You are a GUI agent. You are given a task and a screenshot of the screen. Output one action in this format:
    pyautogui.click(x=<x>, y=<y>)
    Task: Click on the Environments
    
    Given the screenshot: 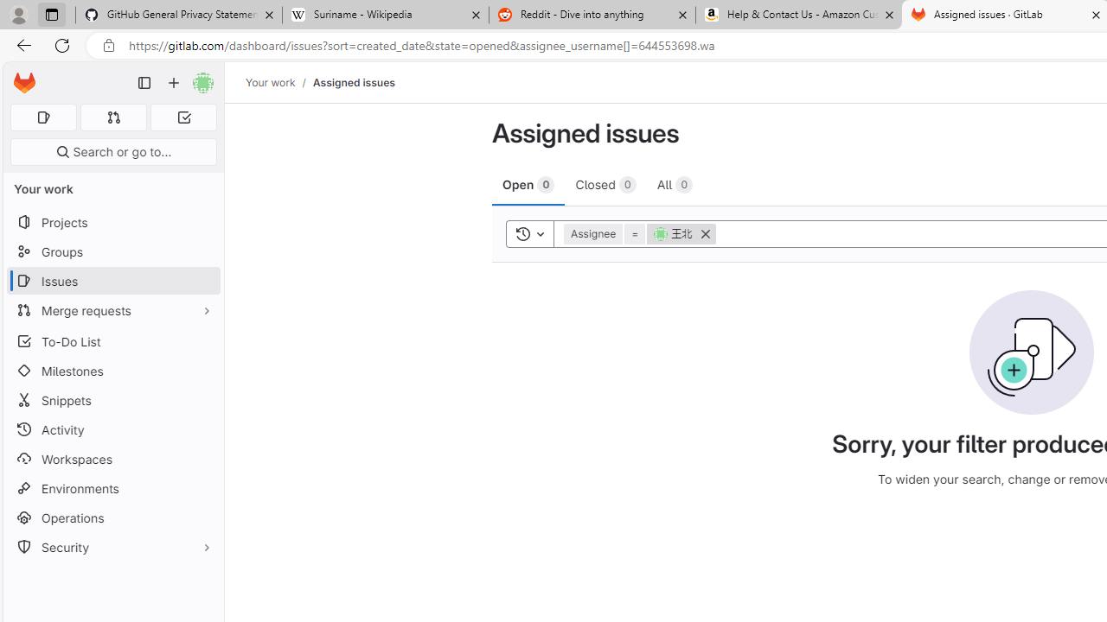 What is the action you would take?
    pyautogui.click(x=112, y=487)
    